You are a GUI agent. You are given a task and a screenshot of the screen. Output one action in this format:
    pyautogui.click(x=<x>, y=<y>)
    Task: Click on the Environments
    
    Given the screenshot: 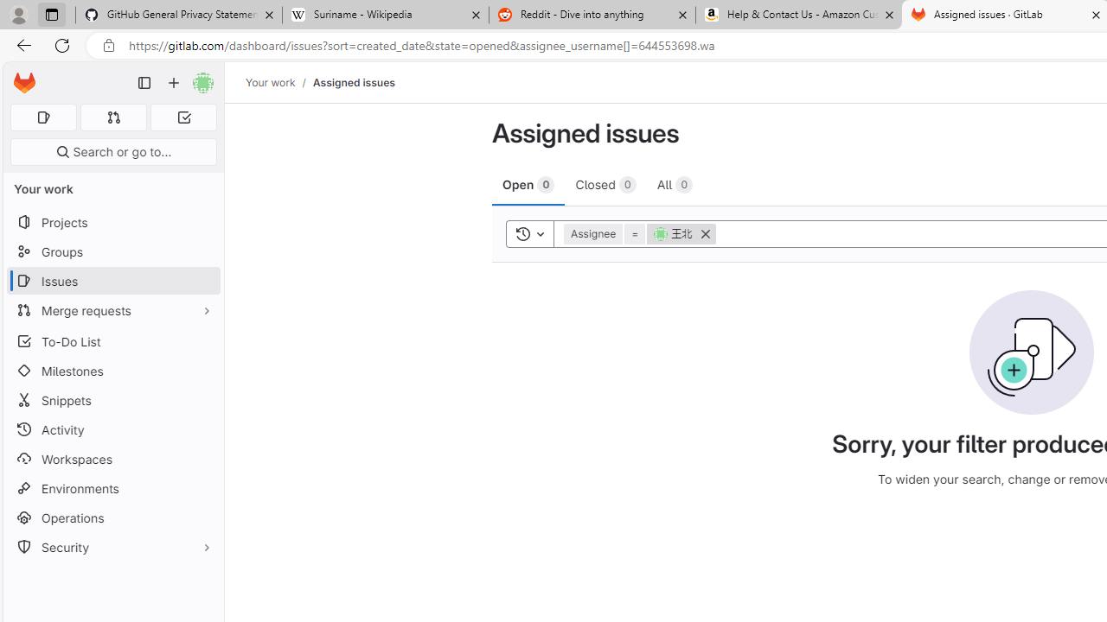 What is the action you would take?
    pyautogui.click(x=112, y=487)
    